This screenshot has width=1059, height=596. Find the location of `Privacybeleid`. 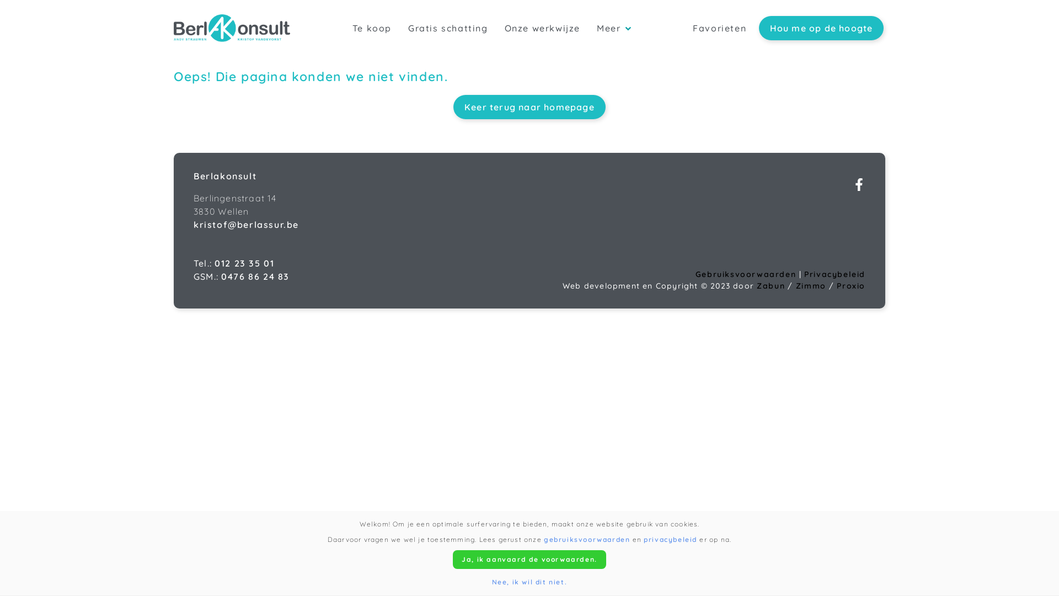

Privacybeleid is located at coordinates (835, 274).